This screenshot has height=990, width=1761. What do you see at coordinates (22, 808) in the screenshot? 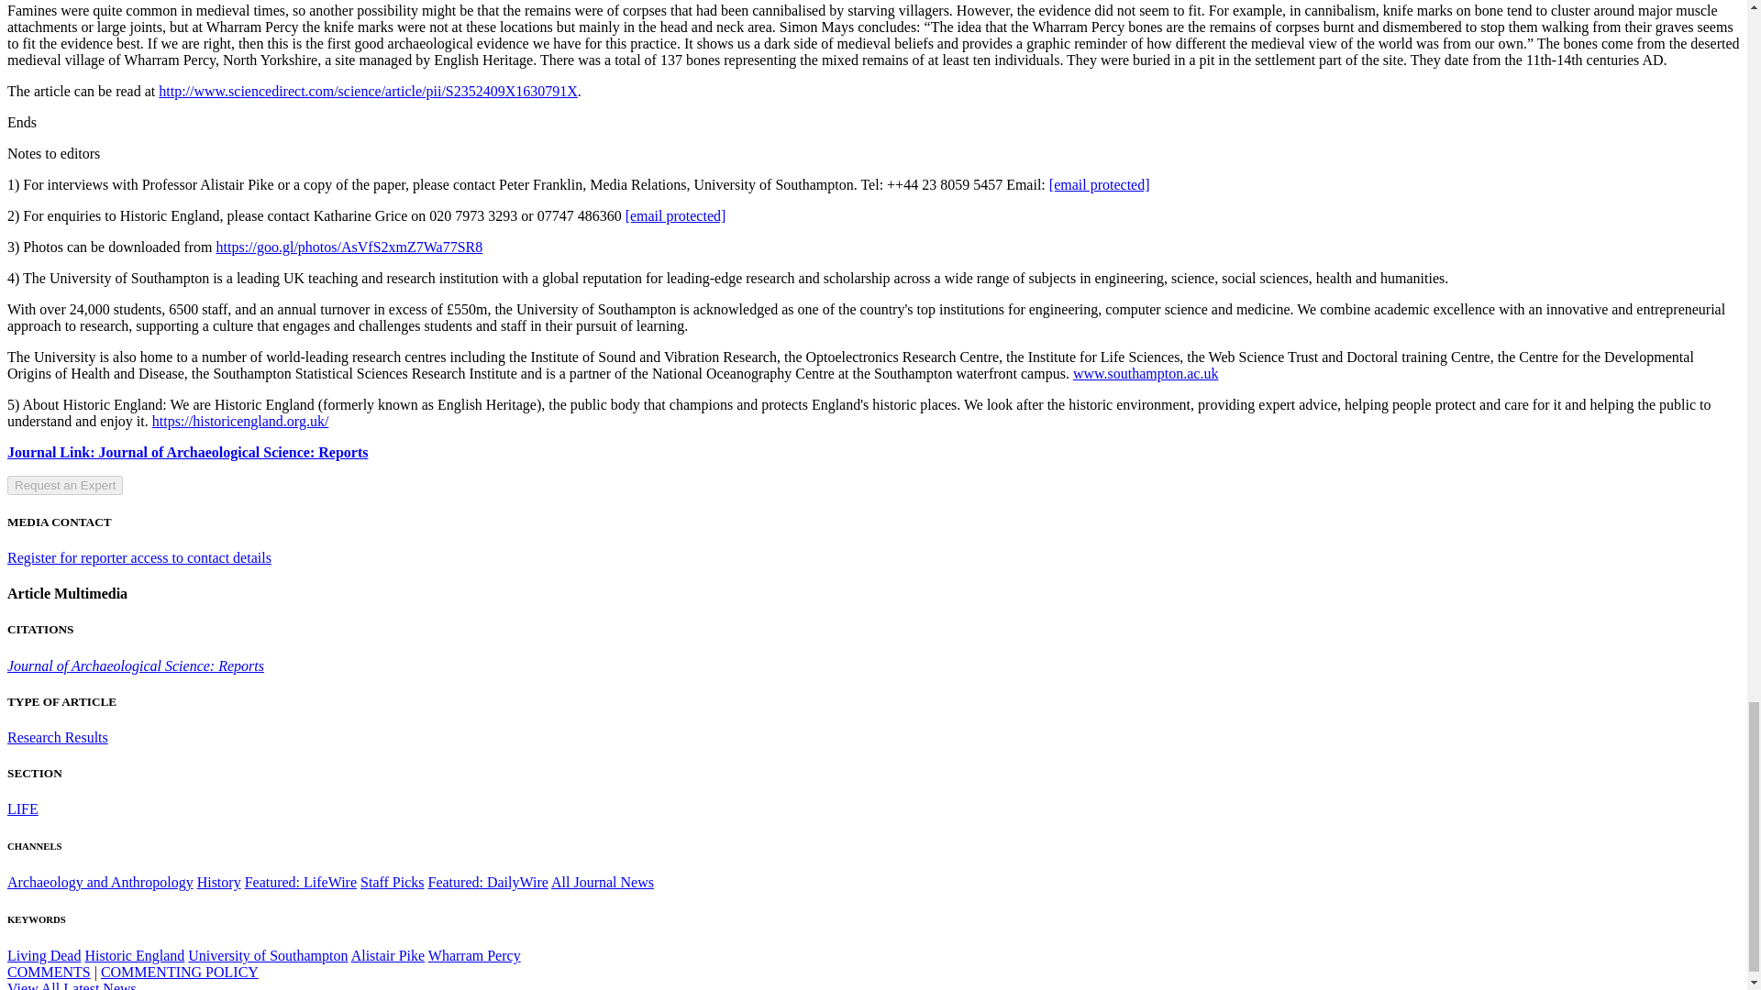
I see `Show all articles in this channel` at bounding box center [22, 808].